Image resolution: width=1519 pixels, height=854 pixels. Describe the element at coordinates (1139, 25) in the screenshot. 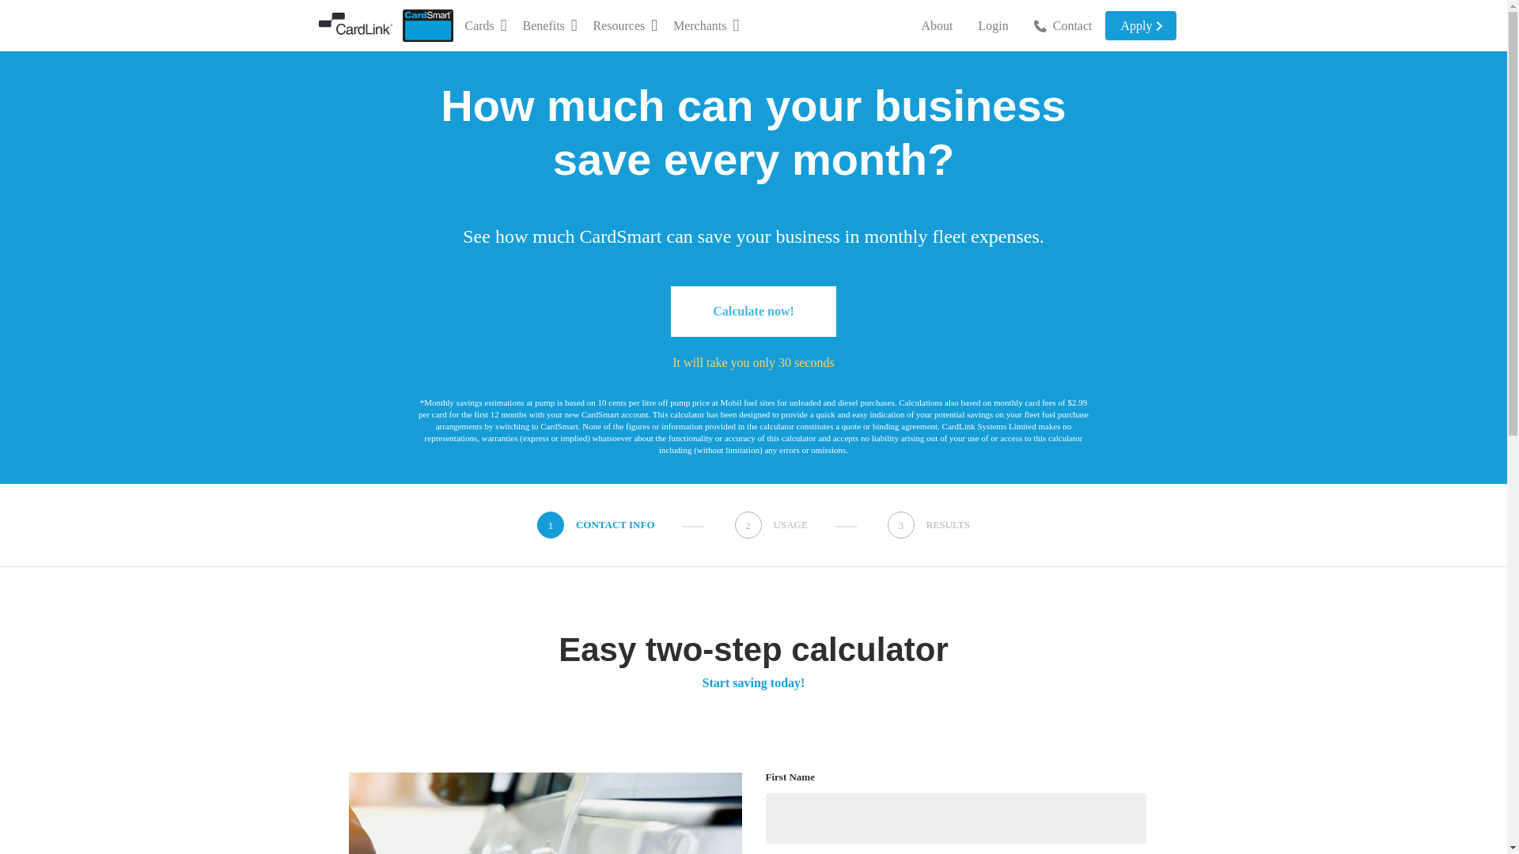

I see `Apply` at that location.